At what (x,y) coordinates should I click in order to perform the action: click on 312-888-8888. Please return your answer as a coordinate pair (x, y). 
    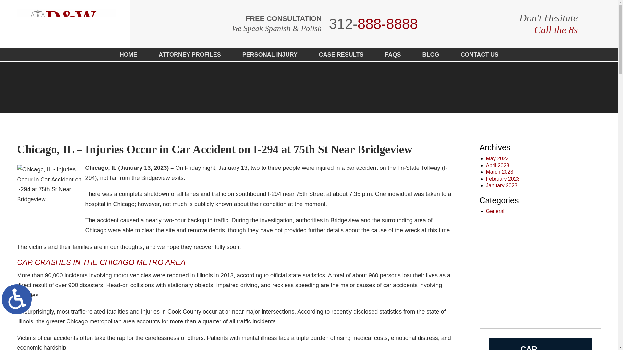
    Looking at the image, I should click on (503, 179).